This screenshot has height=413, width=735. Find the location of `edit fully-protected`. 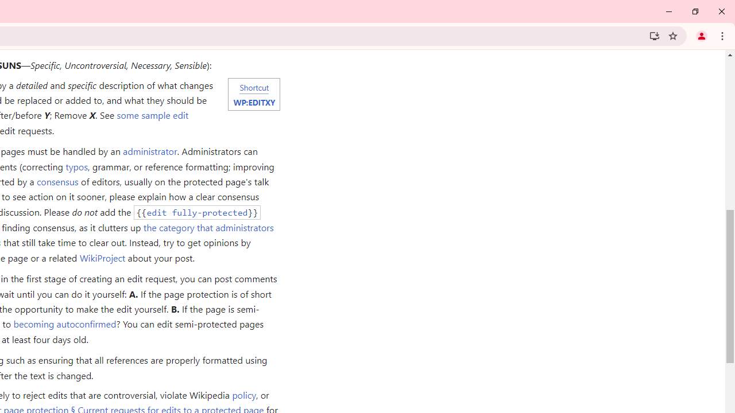

edit fully-protected is located at coordinates (197, 212).